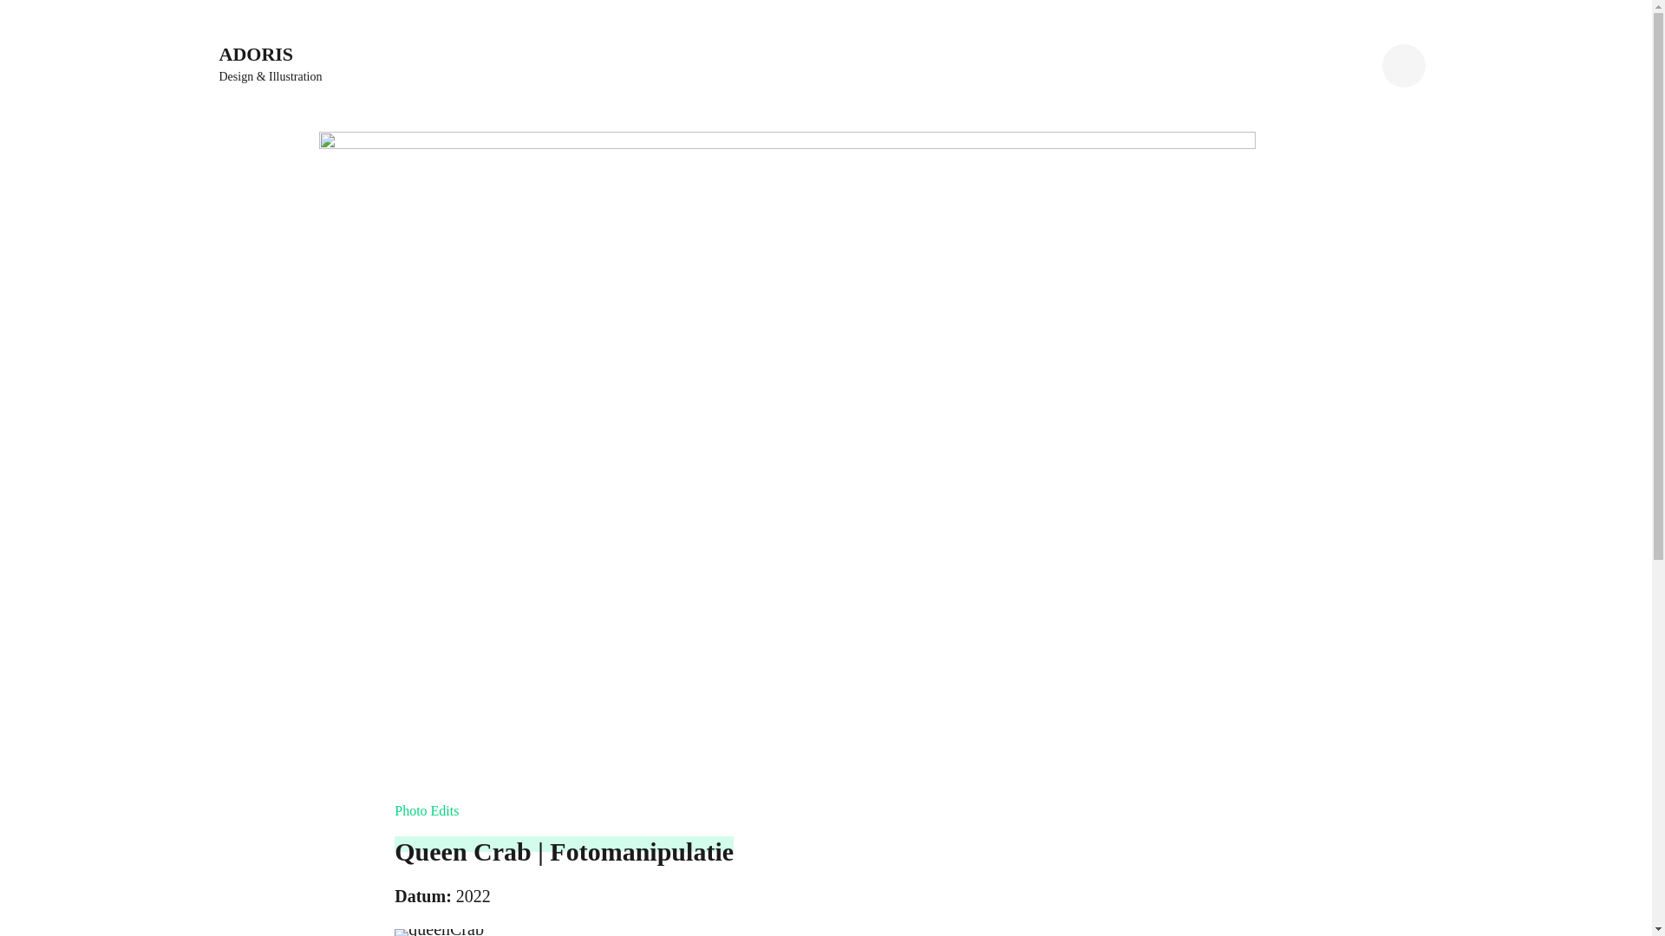 Image resolution: width=1665 pixels, height=936 pixels. What do you see at coordinates (256, 54) in the screenshot?
I see `ADORIS` at bounding box center [256, 54].